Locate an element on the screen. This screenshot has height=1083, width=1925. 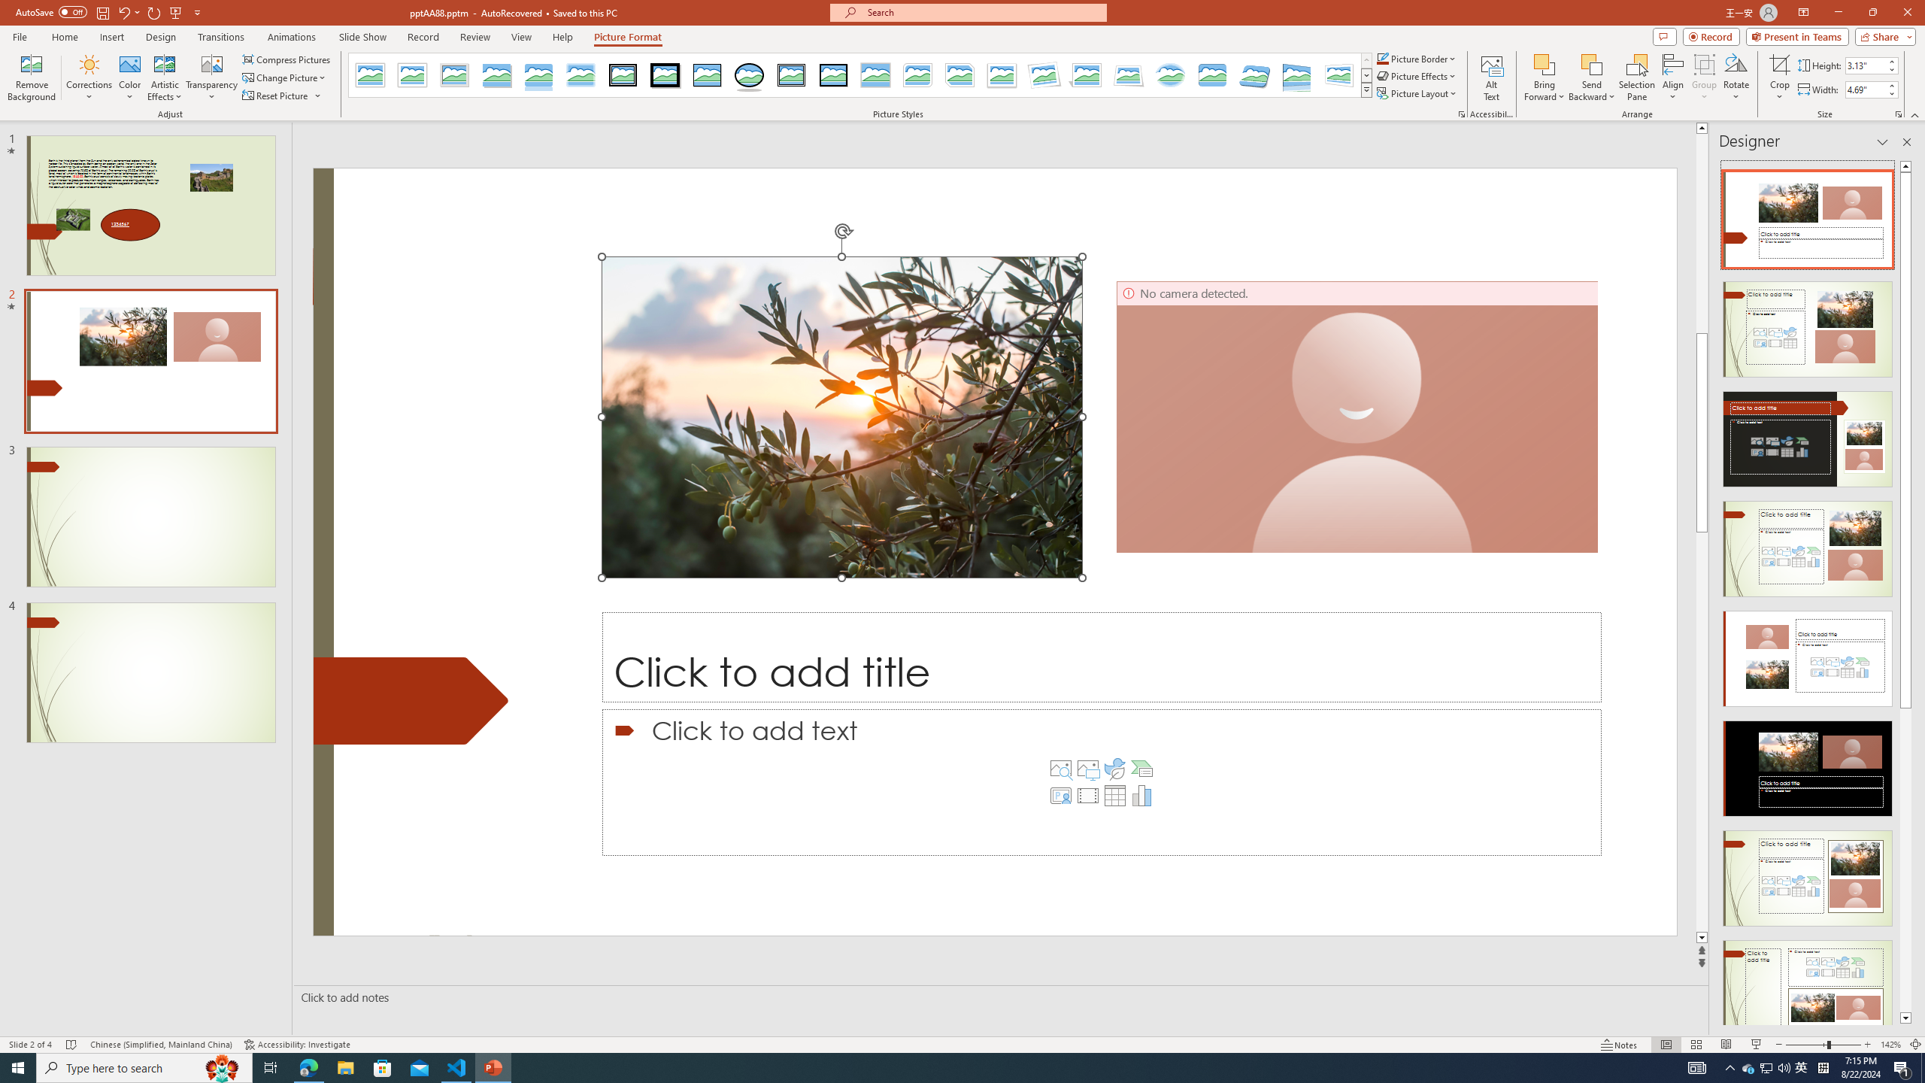
Corrections is located at coordinates (89, 77).